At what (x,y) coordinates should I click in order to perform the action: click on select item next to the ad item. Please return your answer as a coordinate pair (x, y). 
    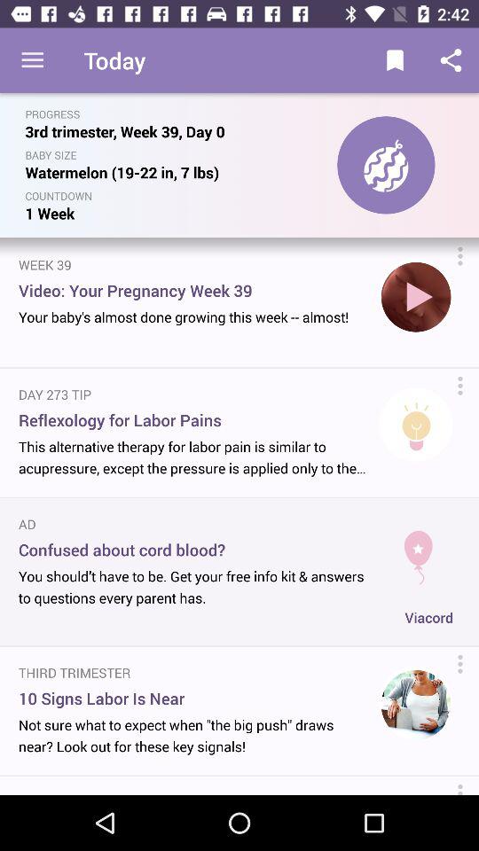
    Looking at the image, I should click on (419, 550).